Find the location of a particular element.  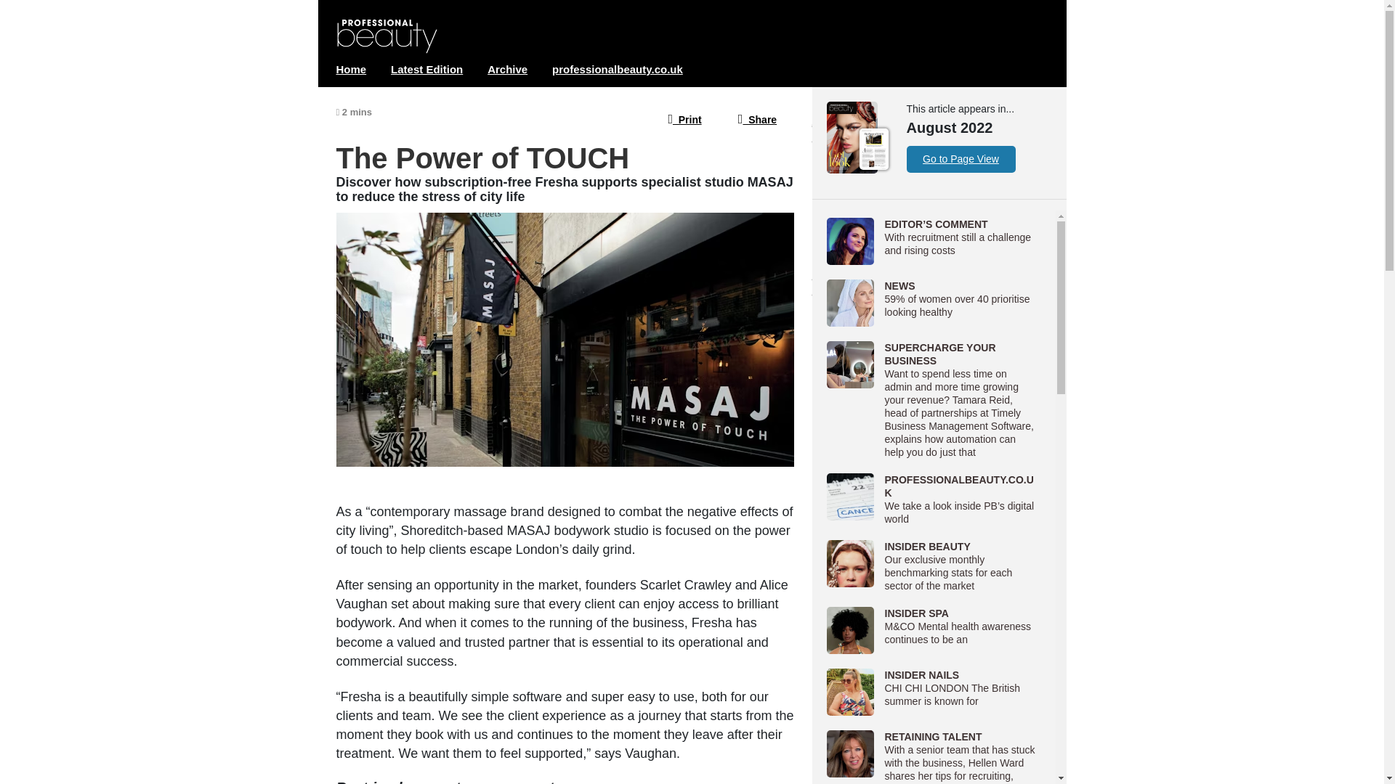

  Print is located at coordinates (684, 118).